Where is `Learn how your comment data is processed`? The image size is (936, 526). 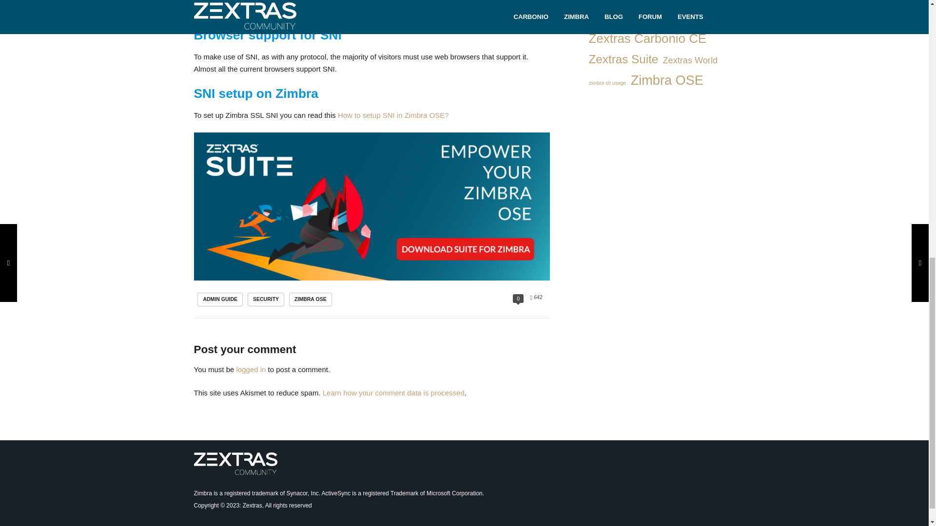
Learn how your comment data is processed is located at coordinates (393, 393).